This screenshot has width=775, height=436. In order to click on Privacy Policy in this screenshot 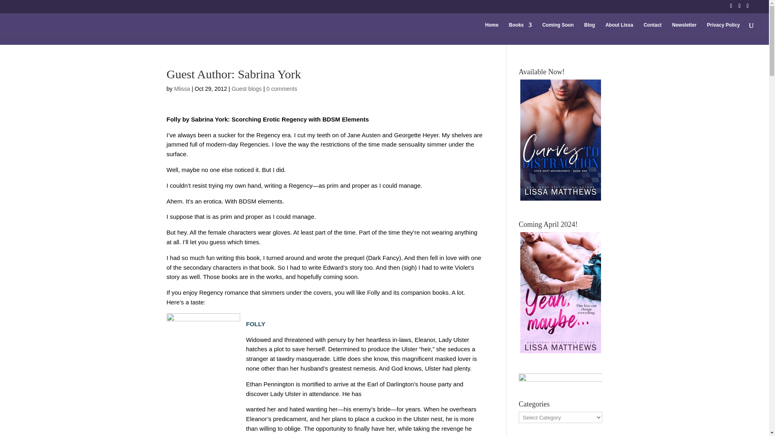, I will do `click(723, 30)`.